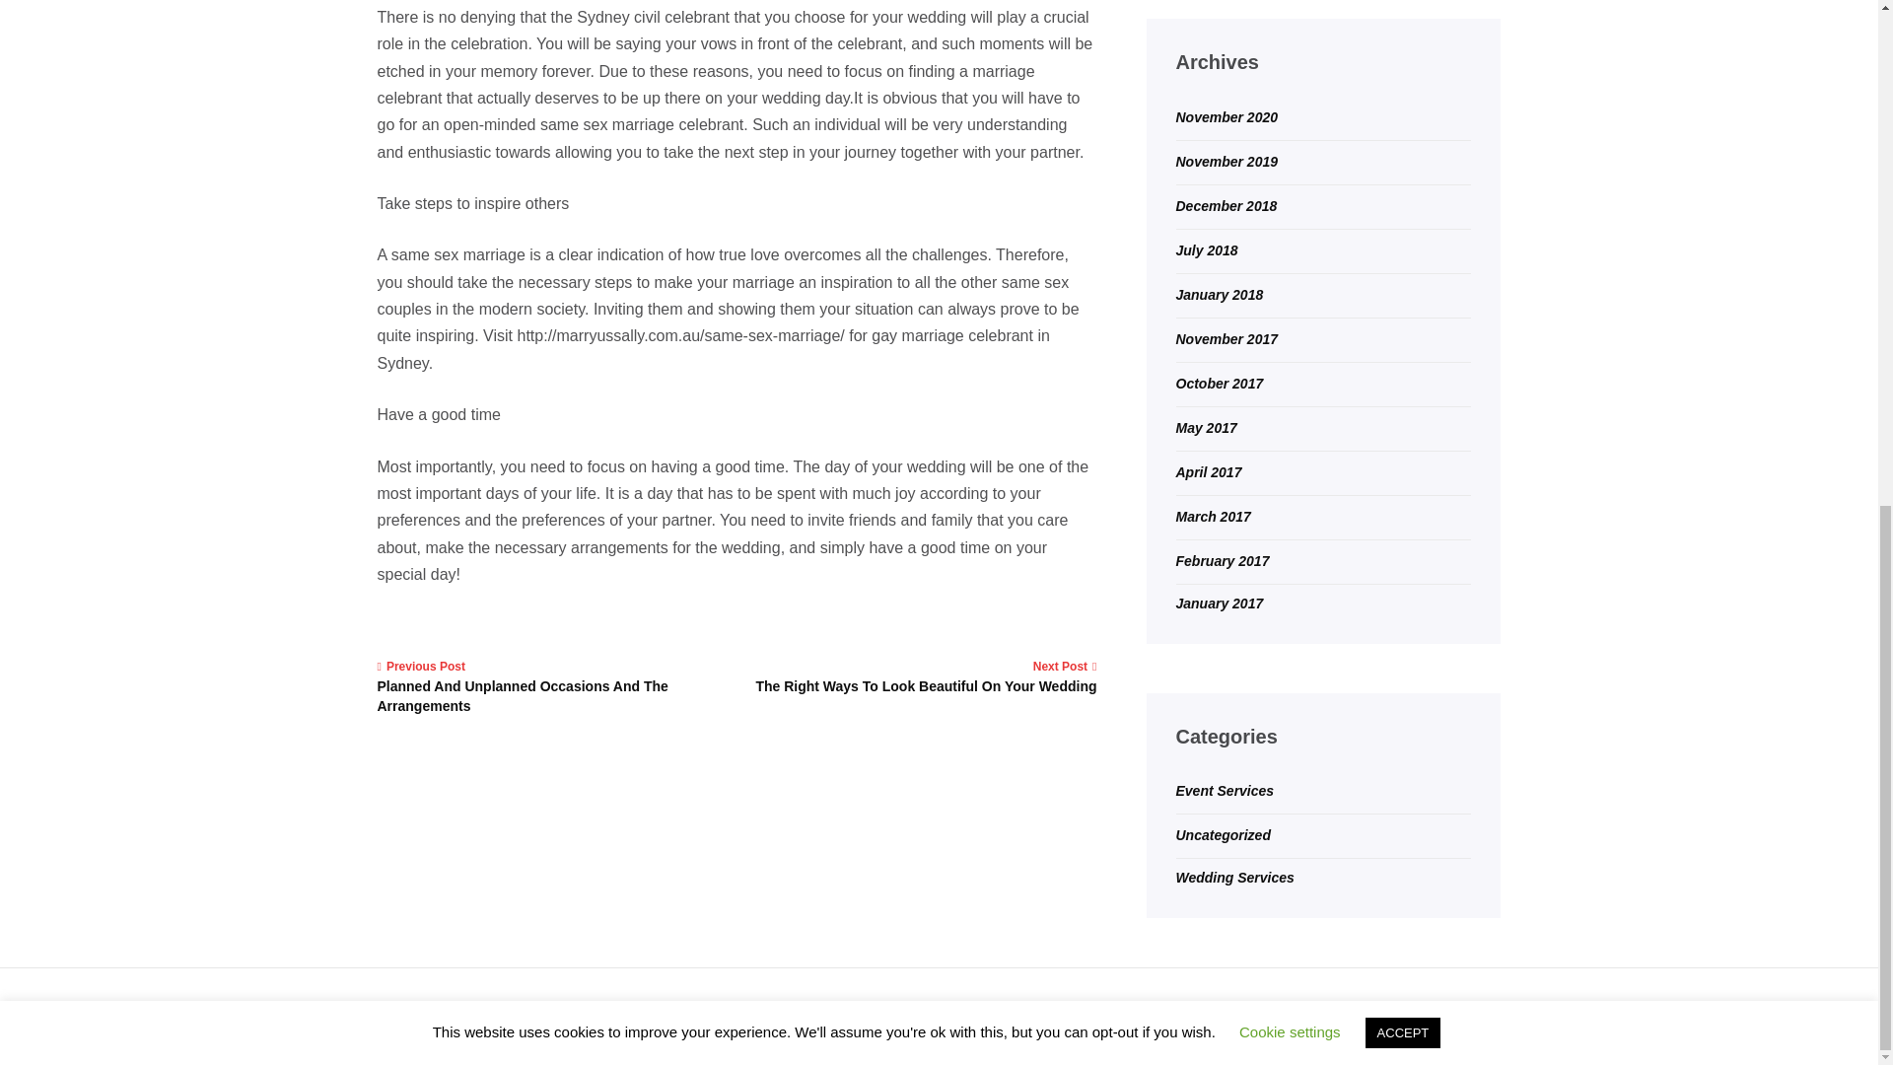 The width and height of the screenshot is (1893, 1065). What do you see at coordinates (1402, 73) in the screenshot?
I see `ACCEPT` at bounding box center [1402, 73].